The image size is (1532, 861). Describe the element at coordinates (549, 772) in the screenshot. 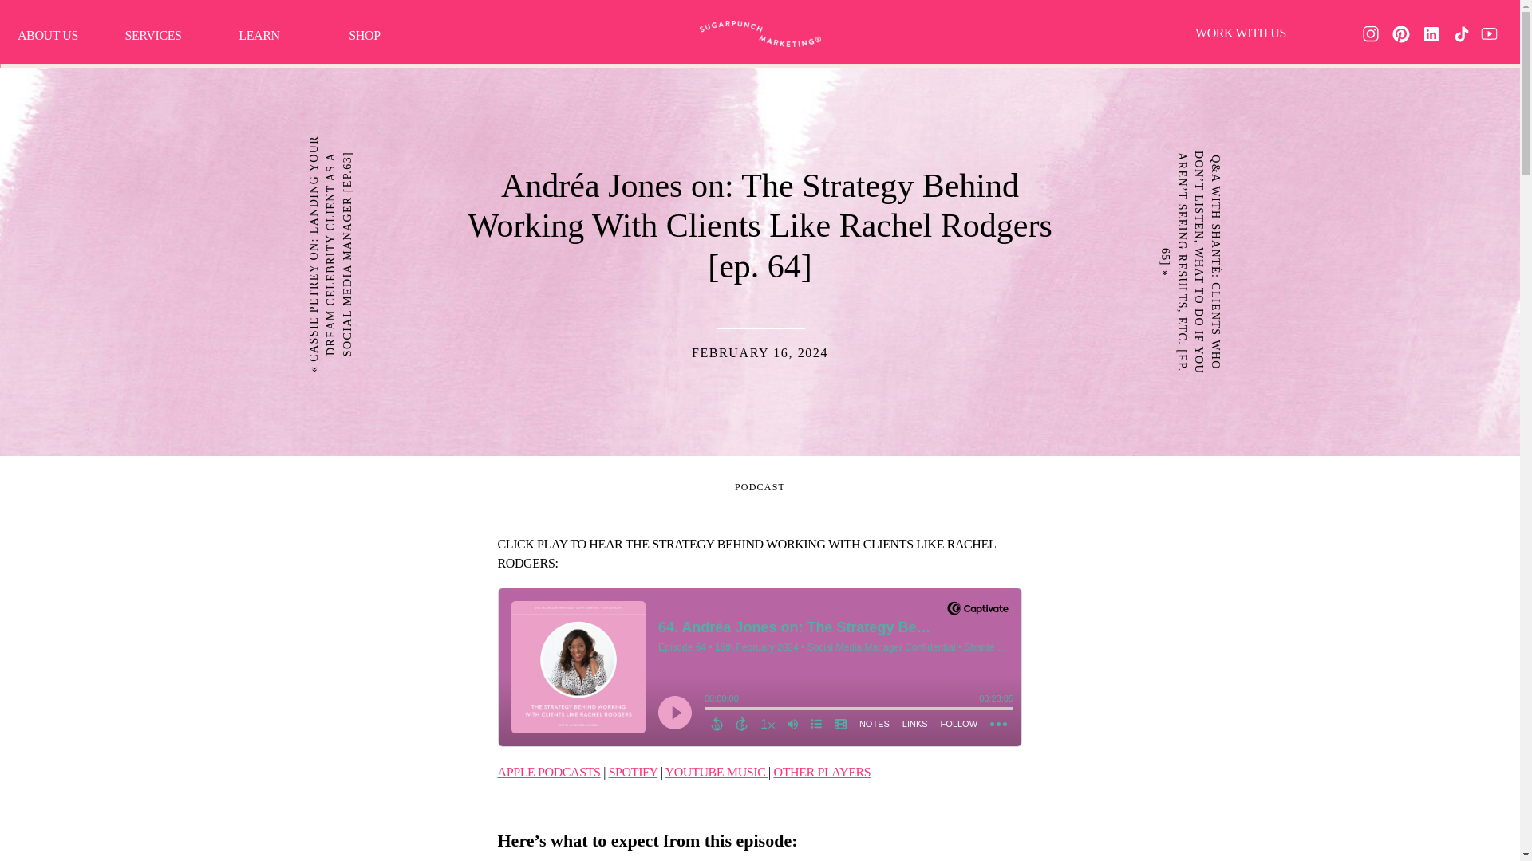

I see `APPLE PODCASTS` at that location.